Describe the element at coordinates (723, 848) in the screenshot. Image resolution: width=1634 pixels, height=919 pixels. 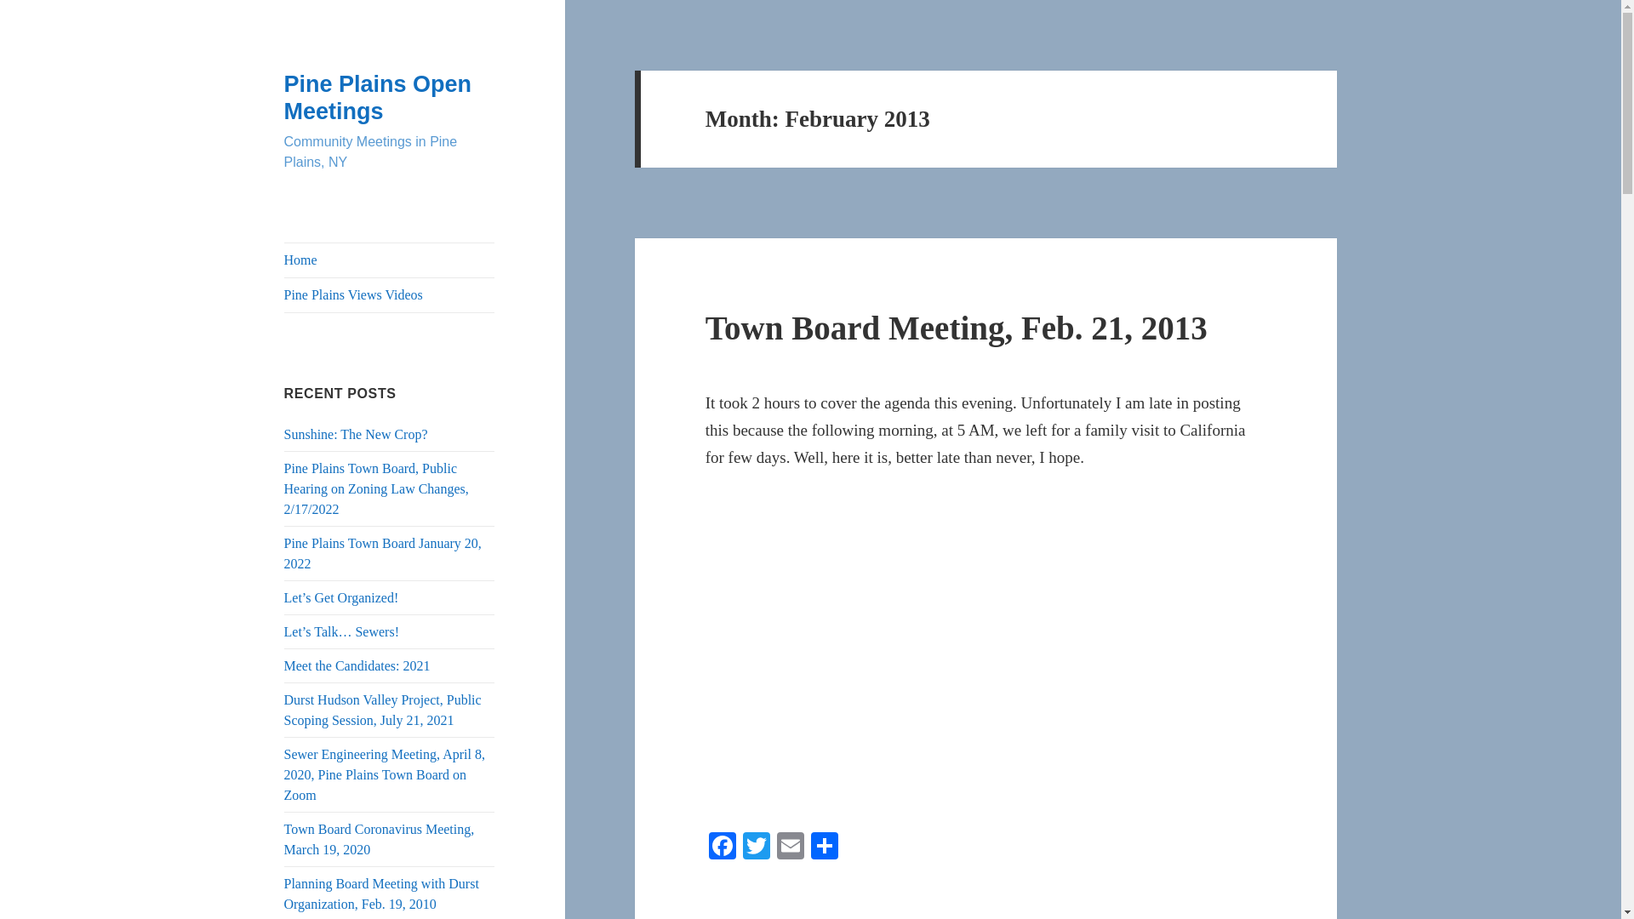
I see `Facebook` at that location.